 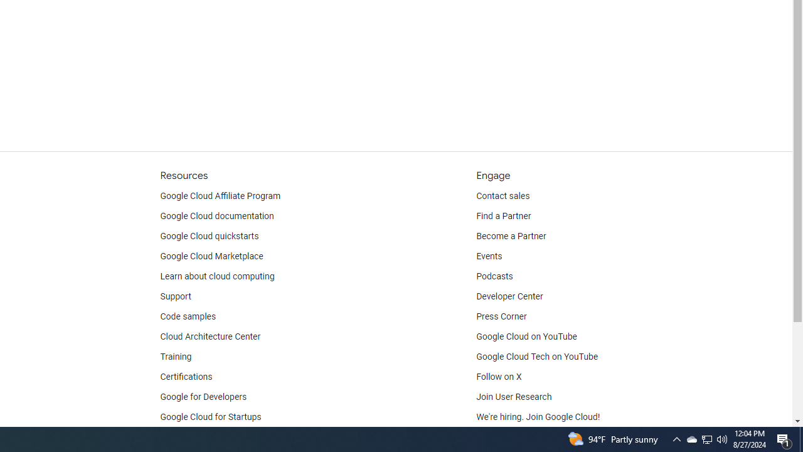 What do you see at coordinates (188, 316) in the screenshot?
I see `Code samples` at bounding box center [188, 316].